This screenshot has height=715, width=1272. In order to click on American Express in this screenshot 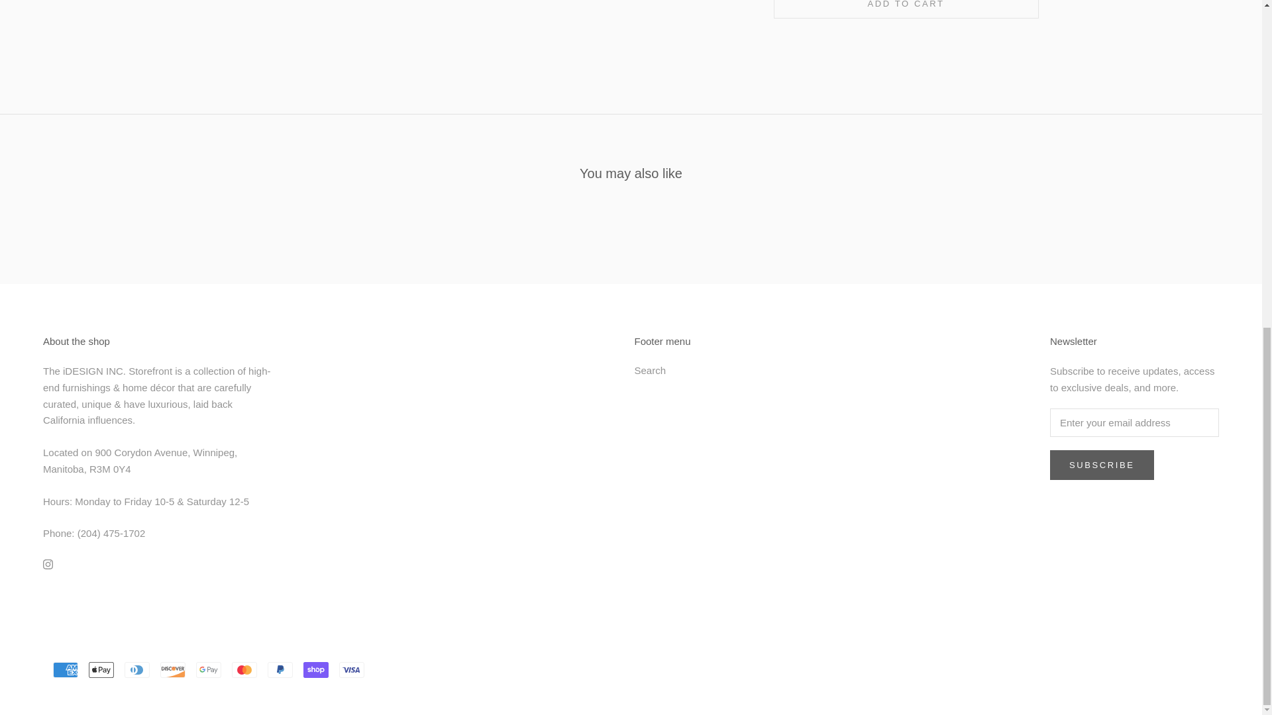, I will do `click(65, 670)`.